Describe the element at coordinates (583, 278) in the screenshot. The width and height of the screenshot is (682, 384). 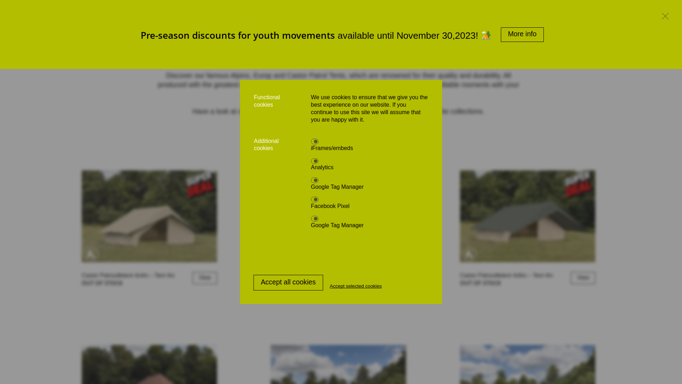
I see `View` at that location.